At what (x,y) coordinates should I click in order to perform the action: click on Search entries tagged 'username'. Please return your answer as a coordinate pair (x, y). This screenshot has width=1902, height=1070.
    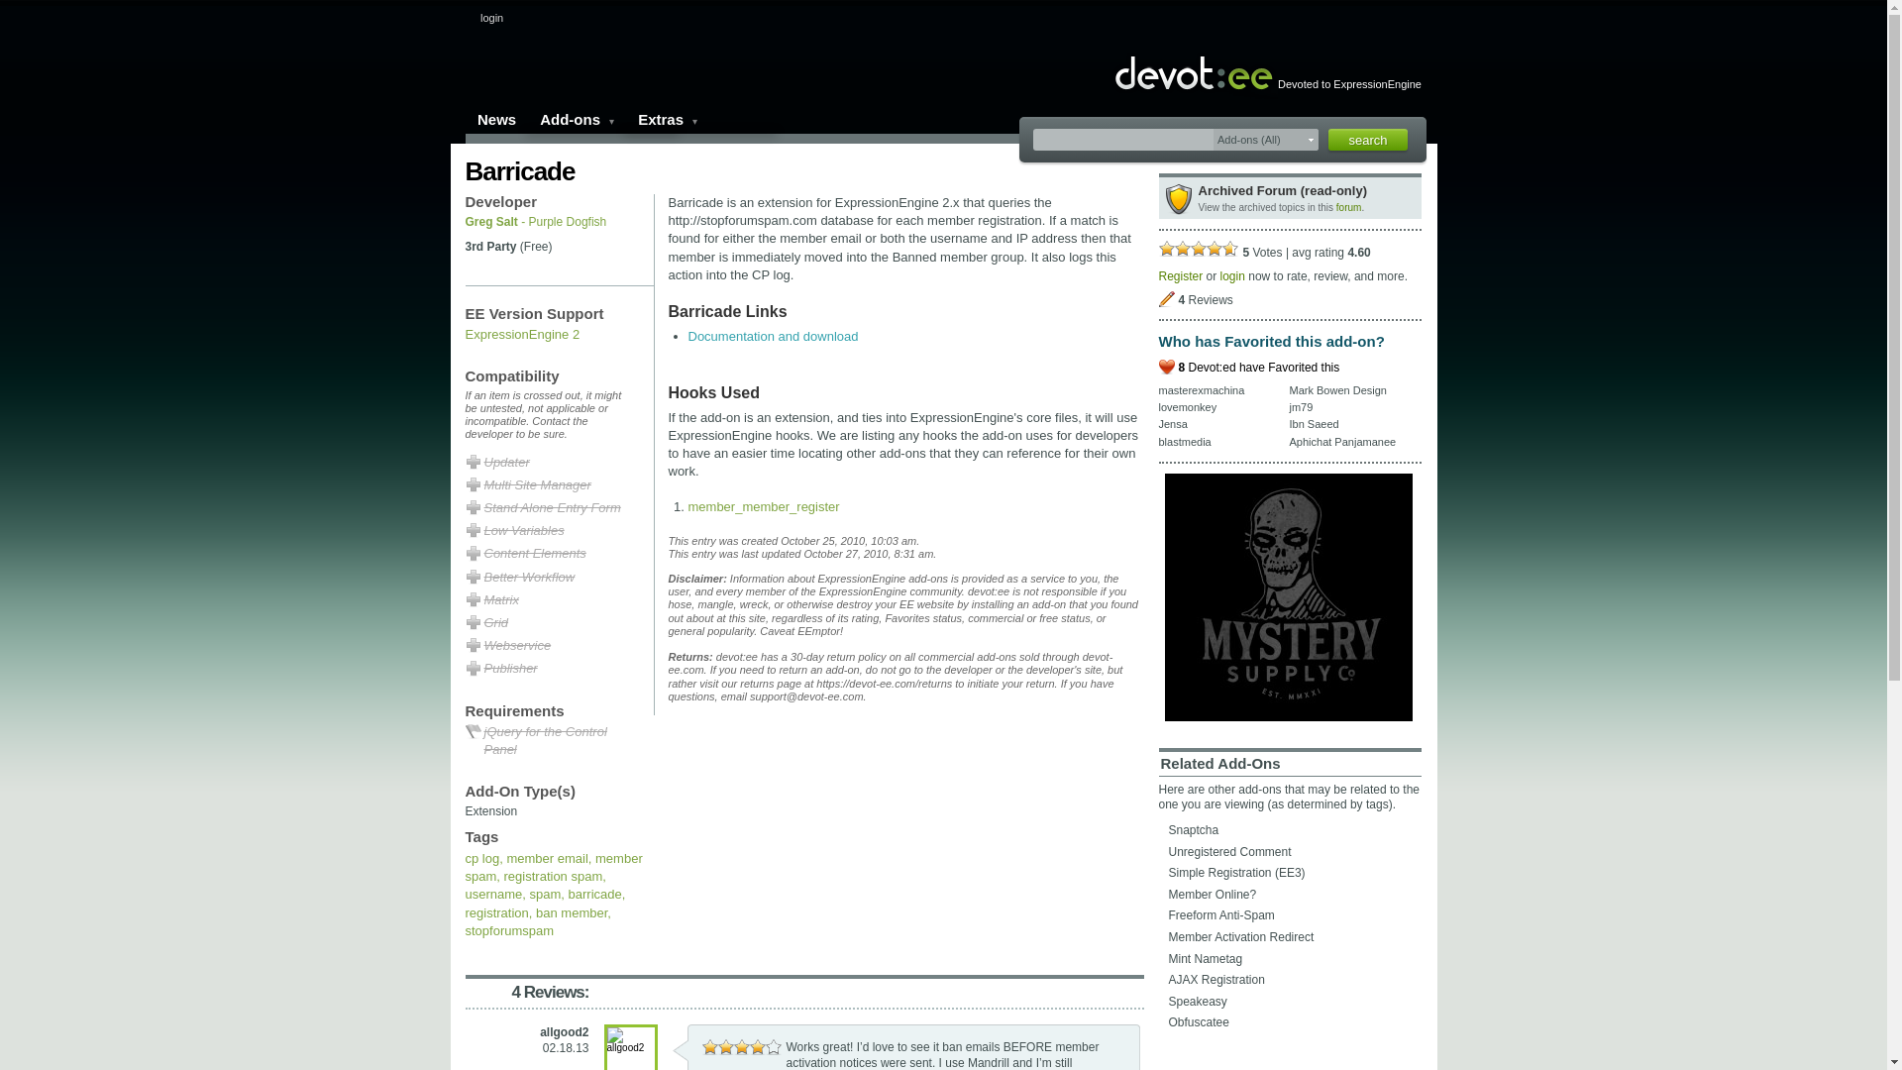
    Looking at the image, I should click on (494, 894).